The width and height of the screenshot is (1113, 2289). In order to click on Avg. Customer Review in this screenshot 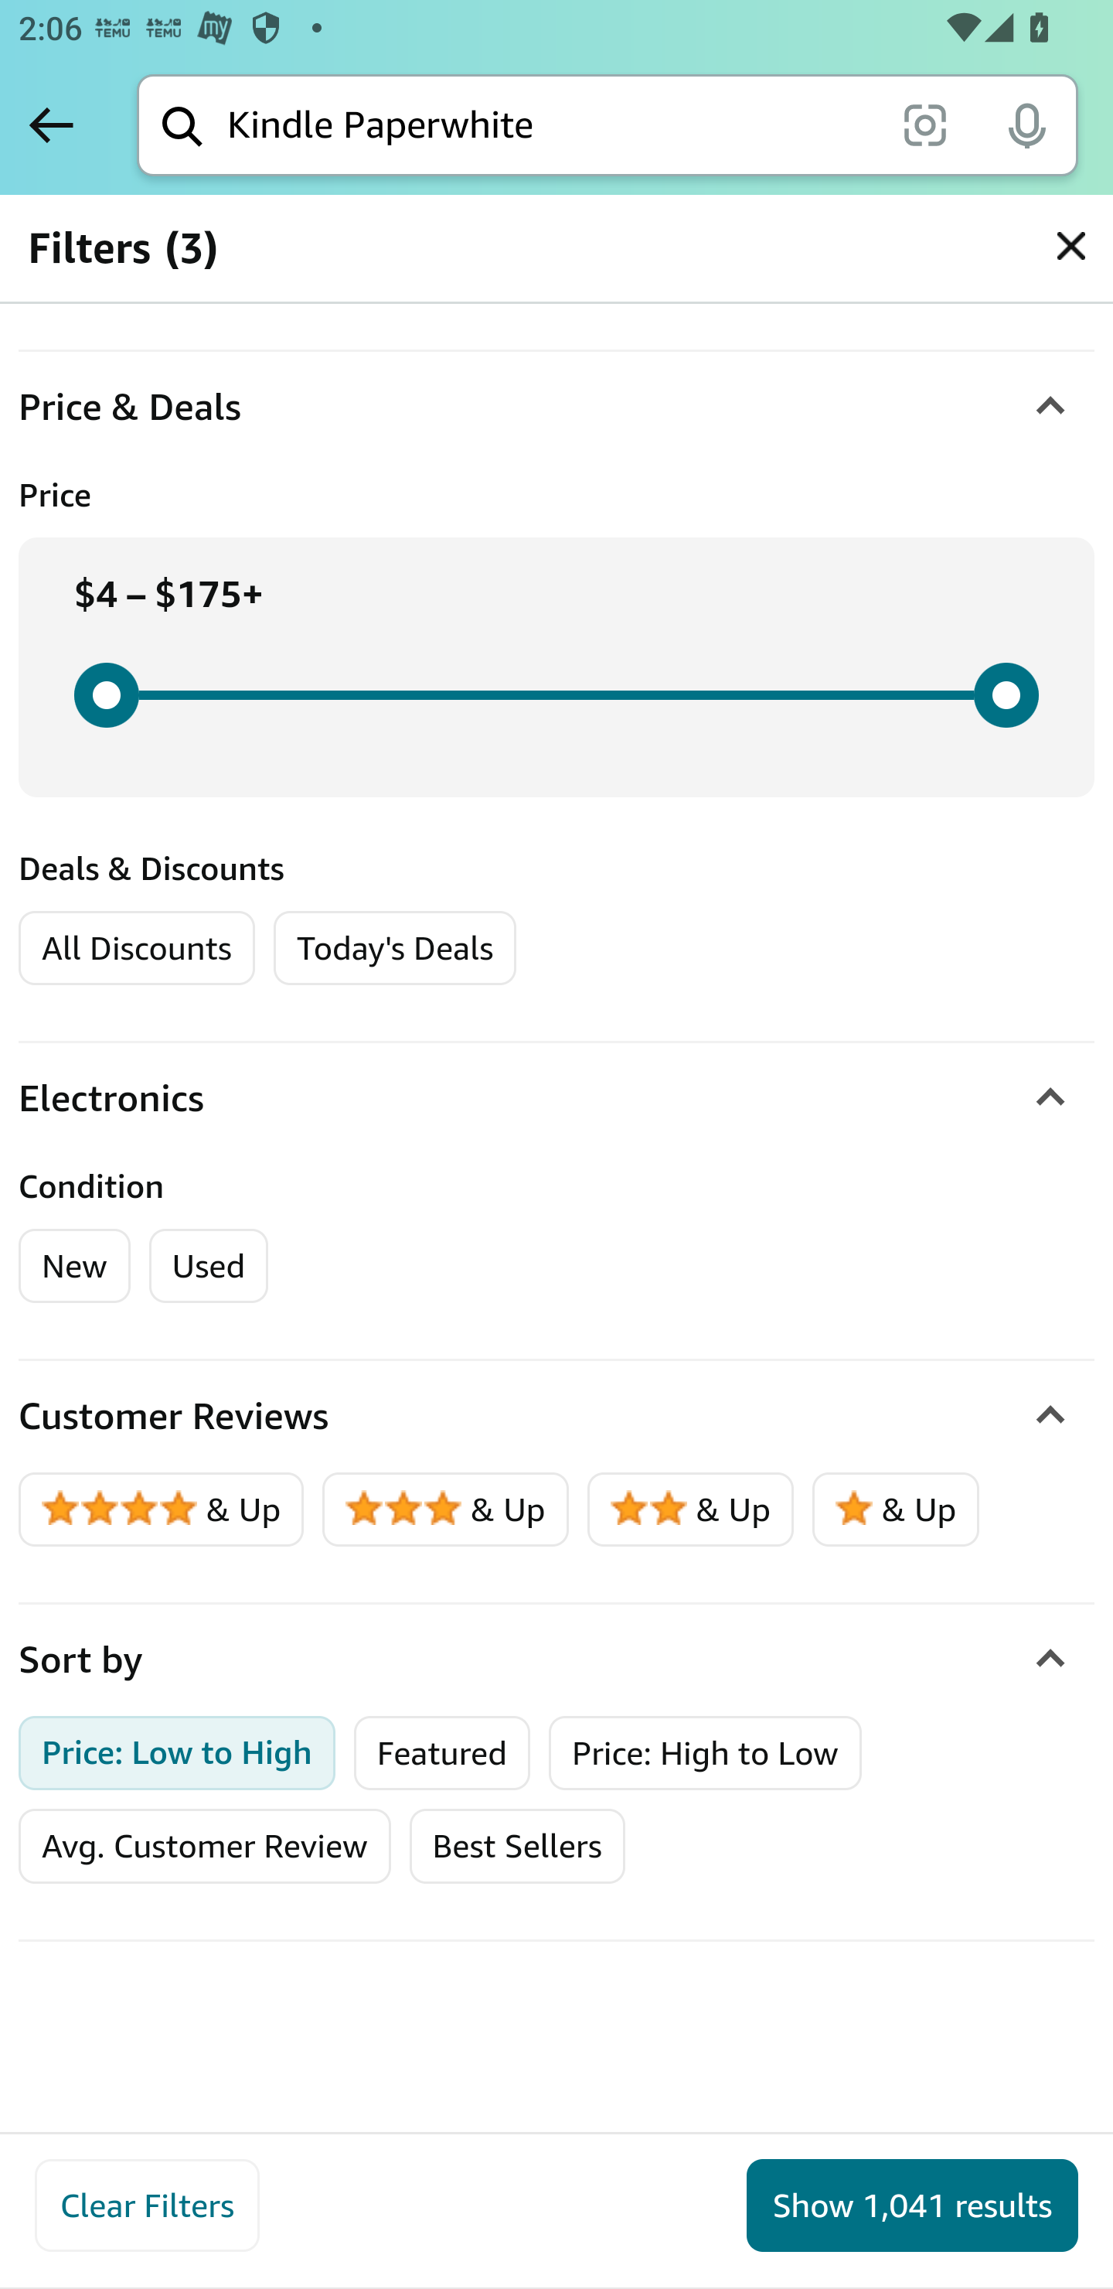, I will do `click(205, 1846)`.